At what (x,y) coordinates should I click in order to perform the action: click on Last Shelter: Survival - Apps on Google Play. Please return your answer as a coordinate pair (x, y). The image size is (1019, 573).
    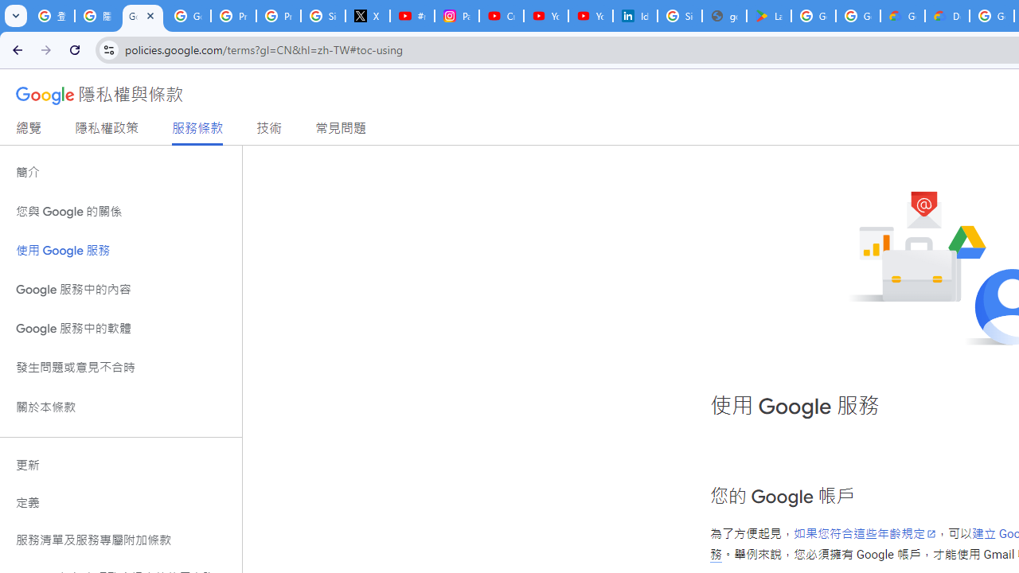
    Looking at the image, I should click on (769, 16).